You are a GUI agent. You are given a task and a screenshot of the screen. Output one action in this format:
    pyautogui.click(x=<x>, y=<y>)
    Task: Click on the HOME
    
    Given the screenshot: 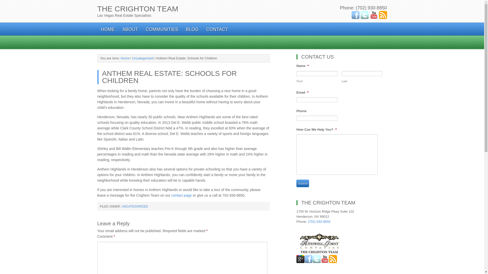 What is the action you would take?
    pyautogui.click(x=108, y=29)
    